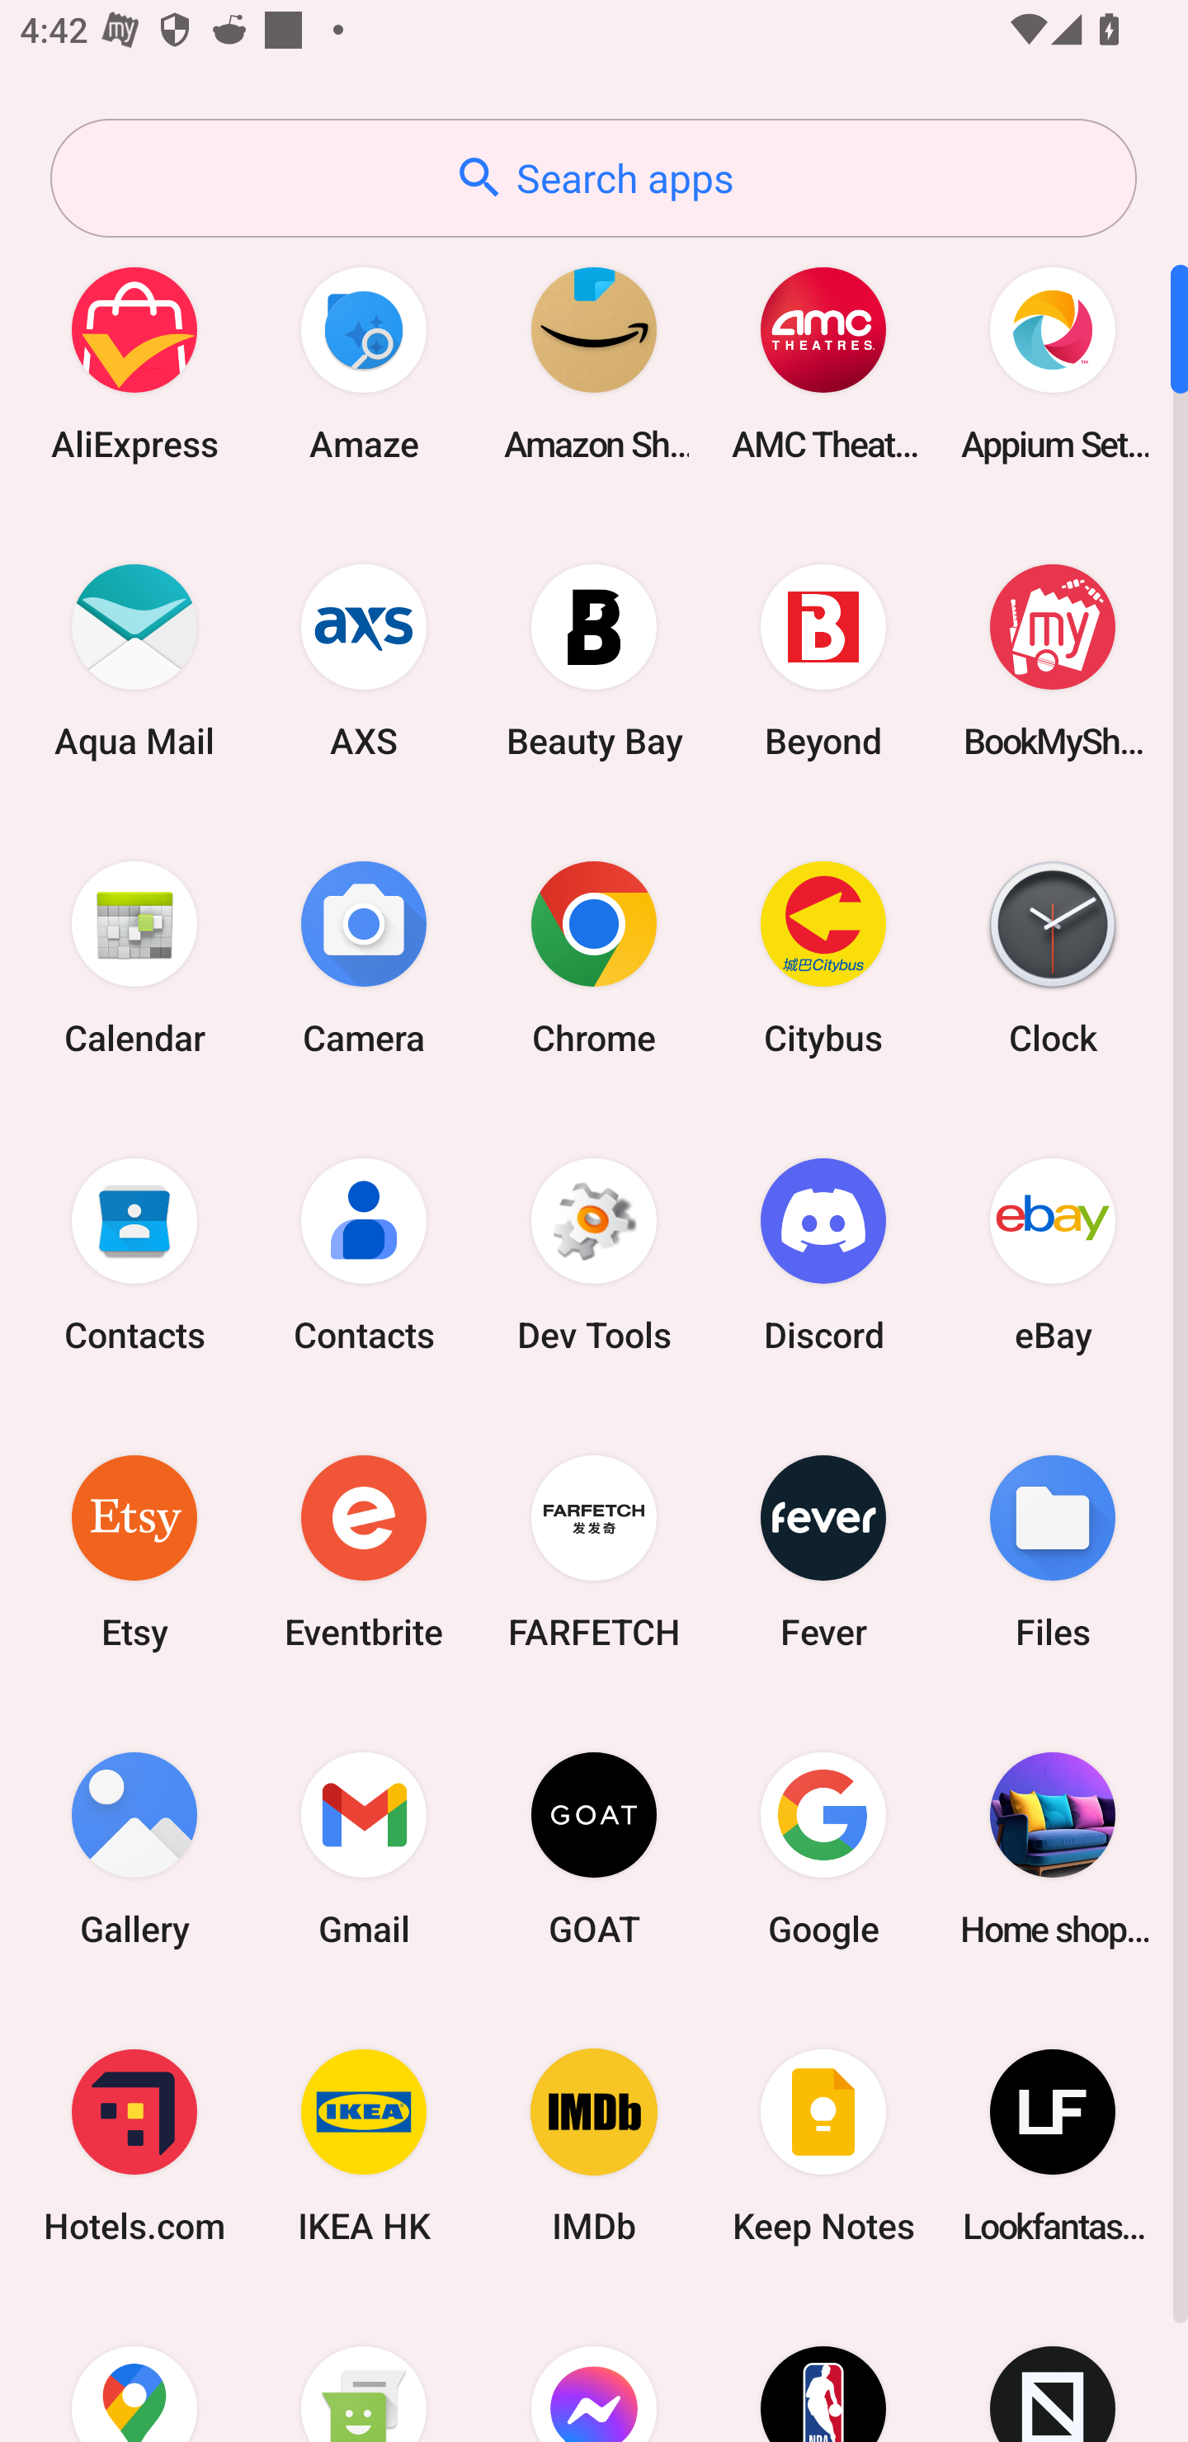 This screenshot has height=2442, width=1188. I want to click on Hotels.com, so click(134, 2147).